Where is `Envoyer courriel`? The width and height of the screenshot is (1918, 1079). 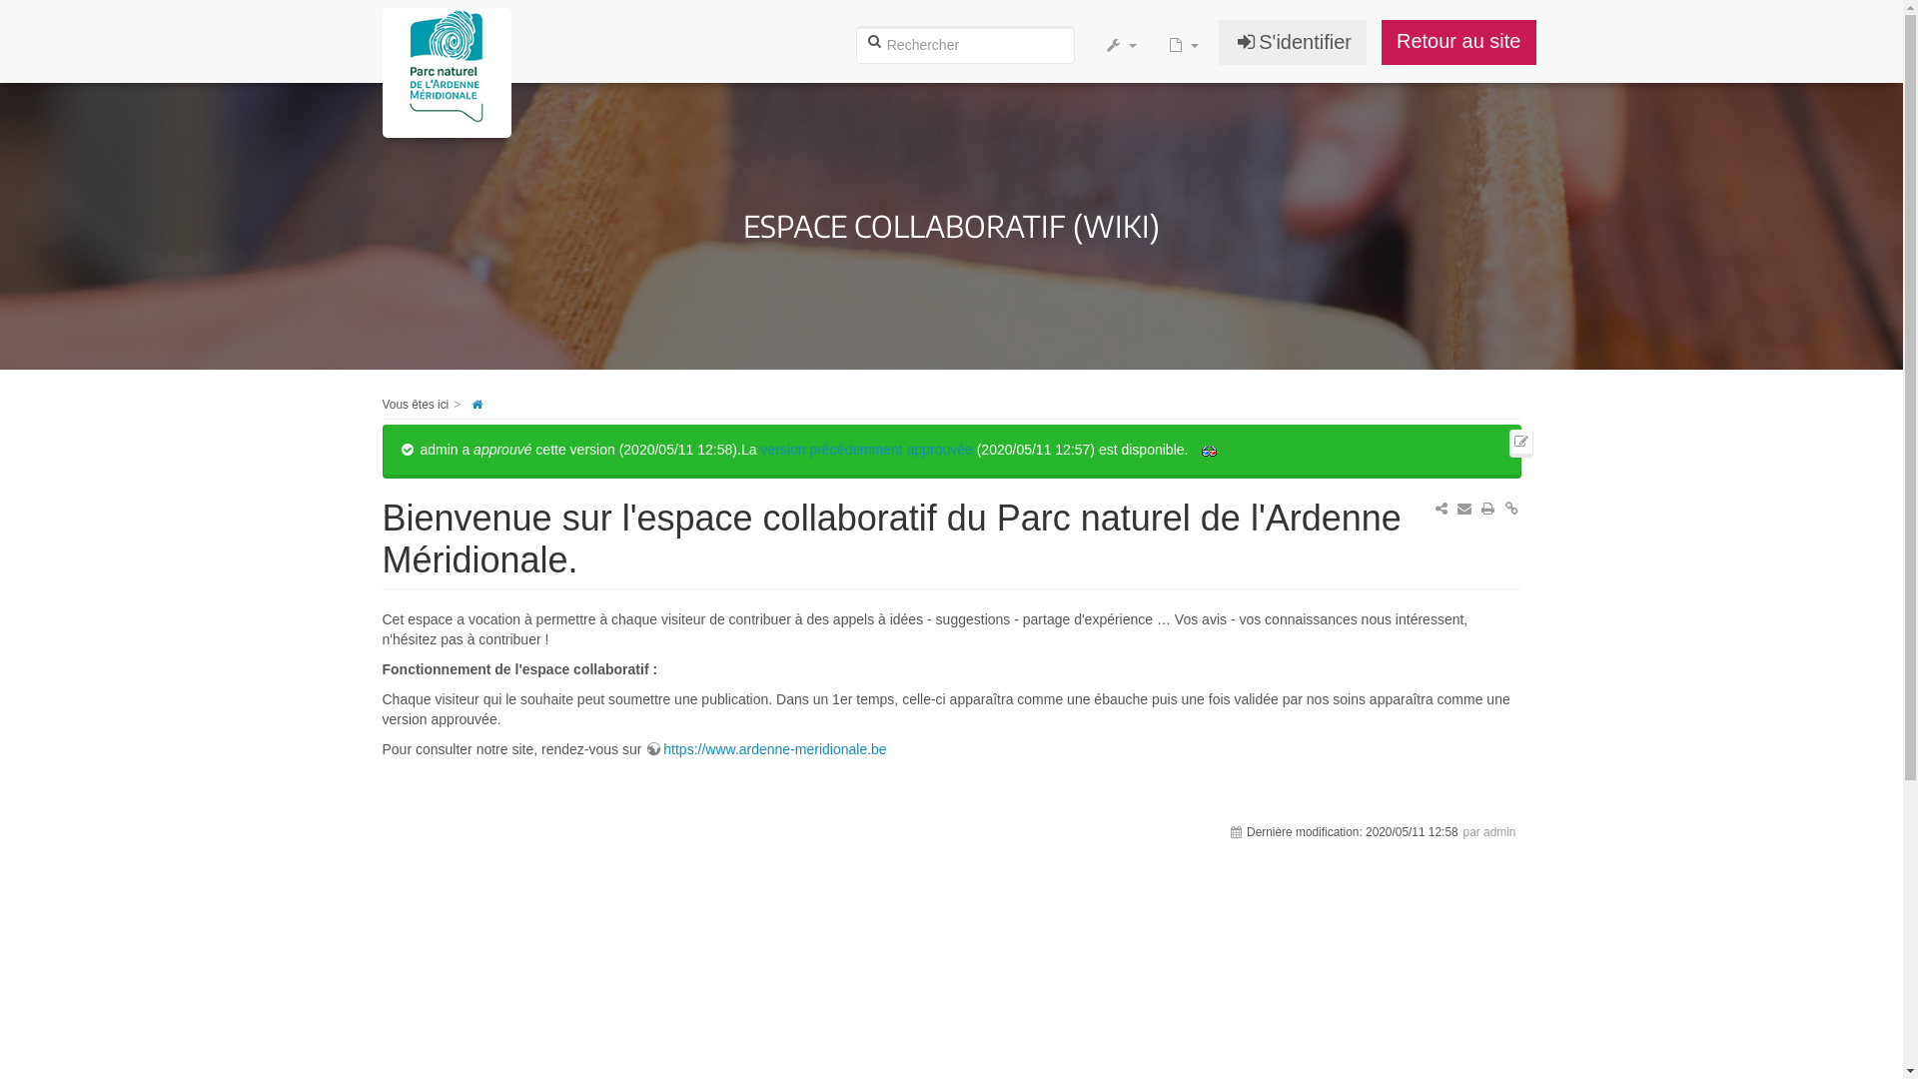 Envoyer courriel is located at coordinates (1464, 509).